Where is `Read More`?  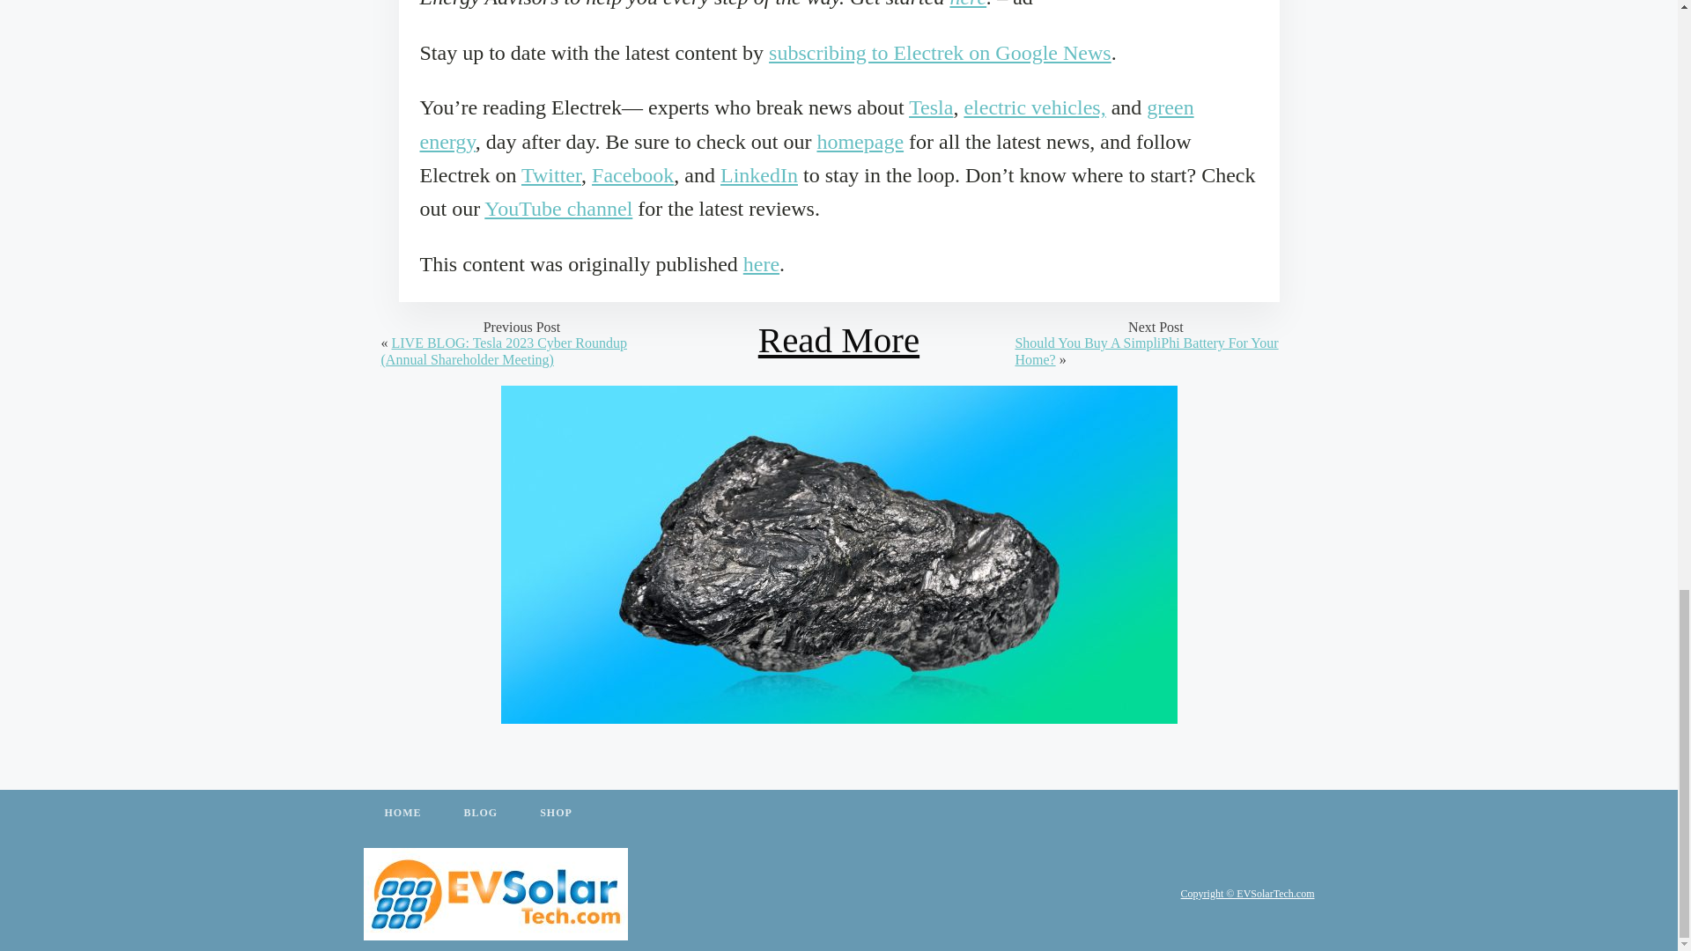 Read More is located at coordinates (838, 340).